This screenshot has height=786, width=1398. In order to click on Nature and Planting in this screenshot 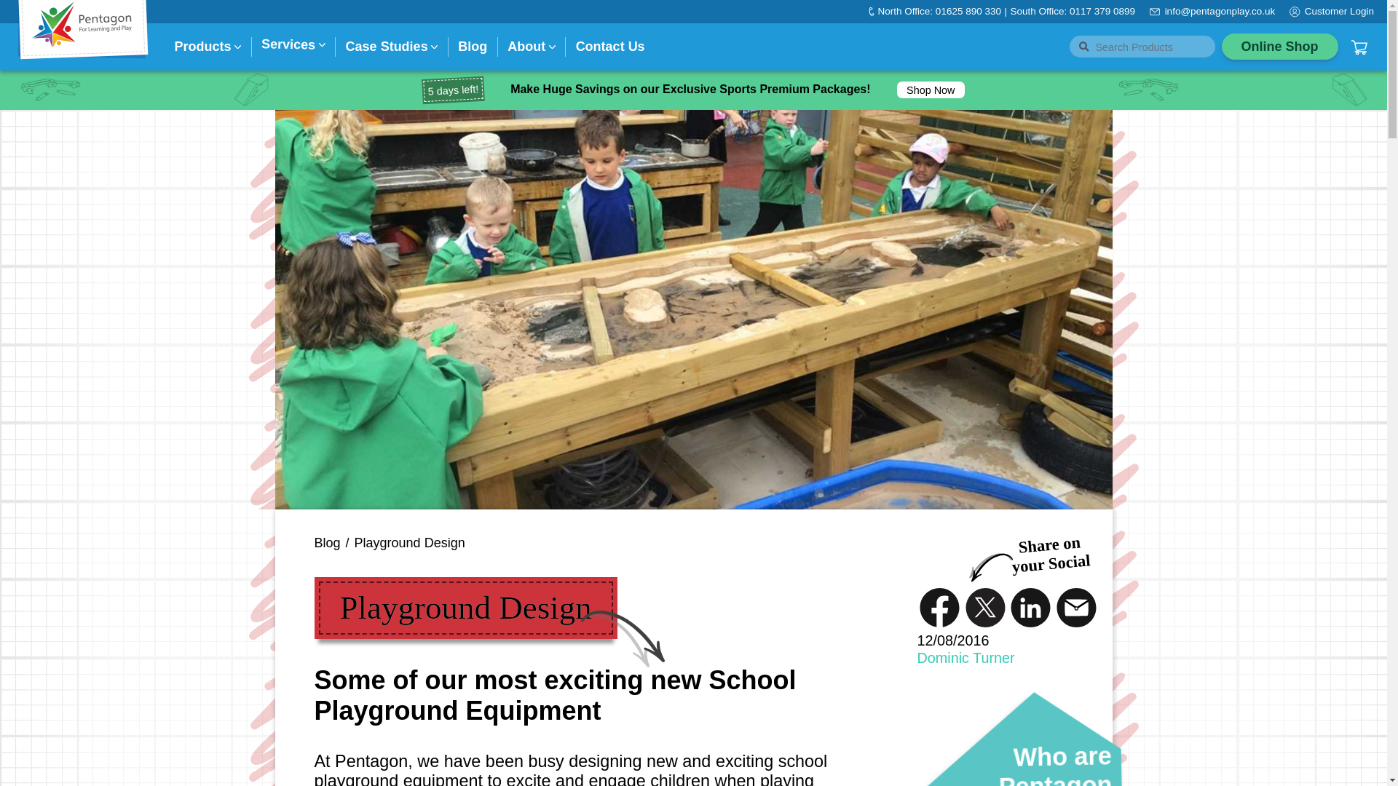, I will do `click(501, 202)`.